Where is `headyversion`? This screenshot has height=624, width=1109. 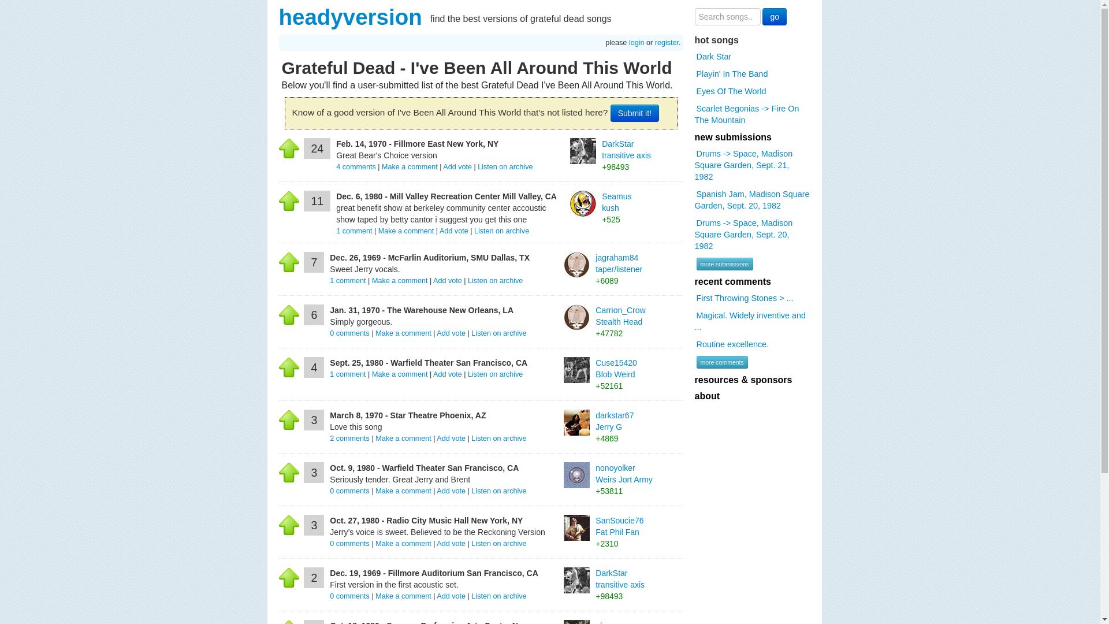 headyversion is located at coordinates (349, 16).